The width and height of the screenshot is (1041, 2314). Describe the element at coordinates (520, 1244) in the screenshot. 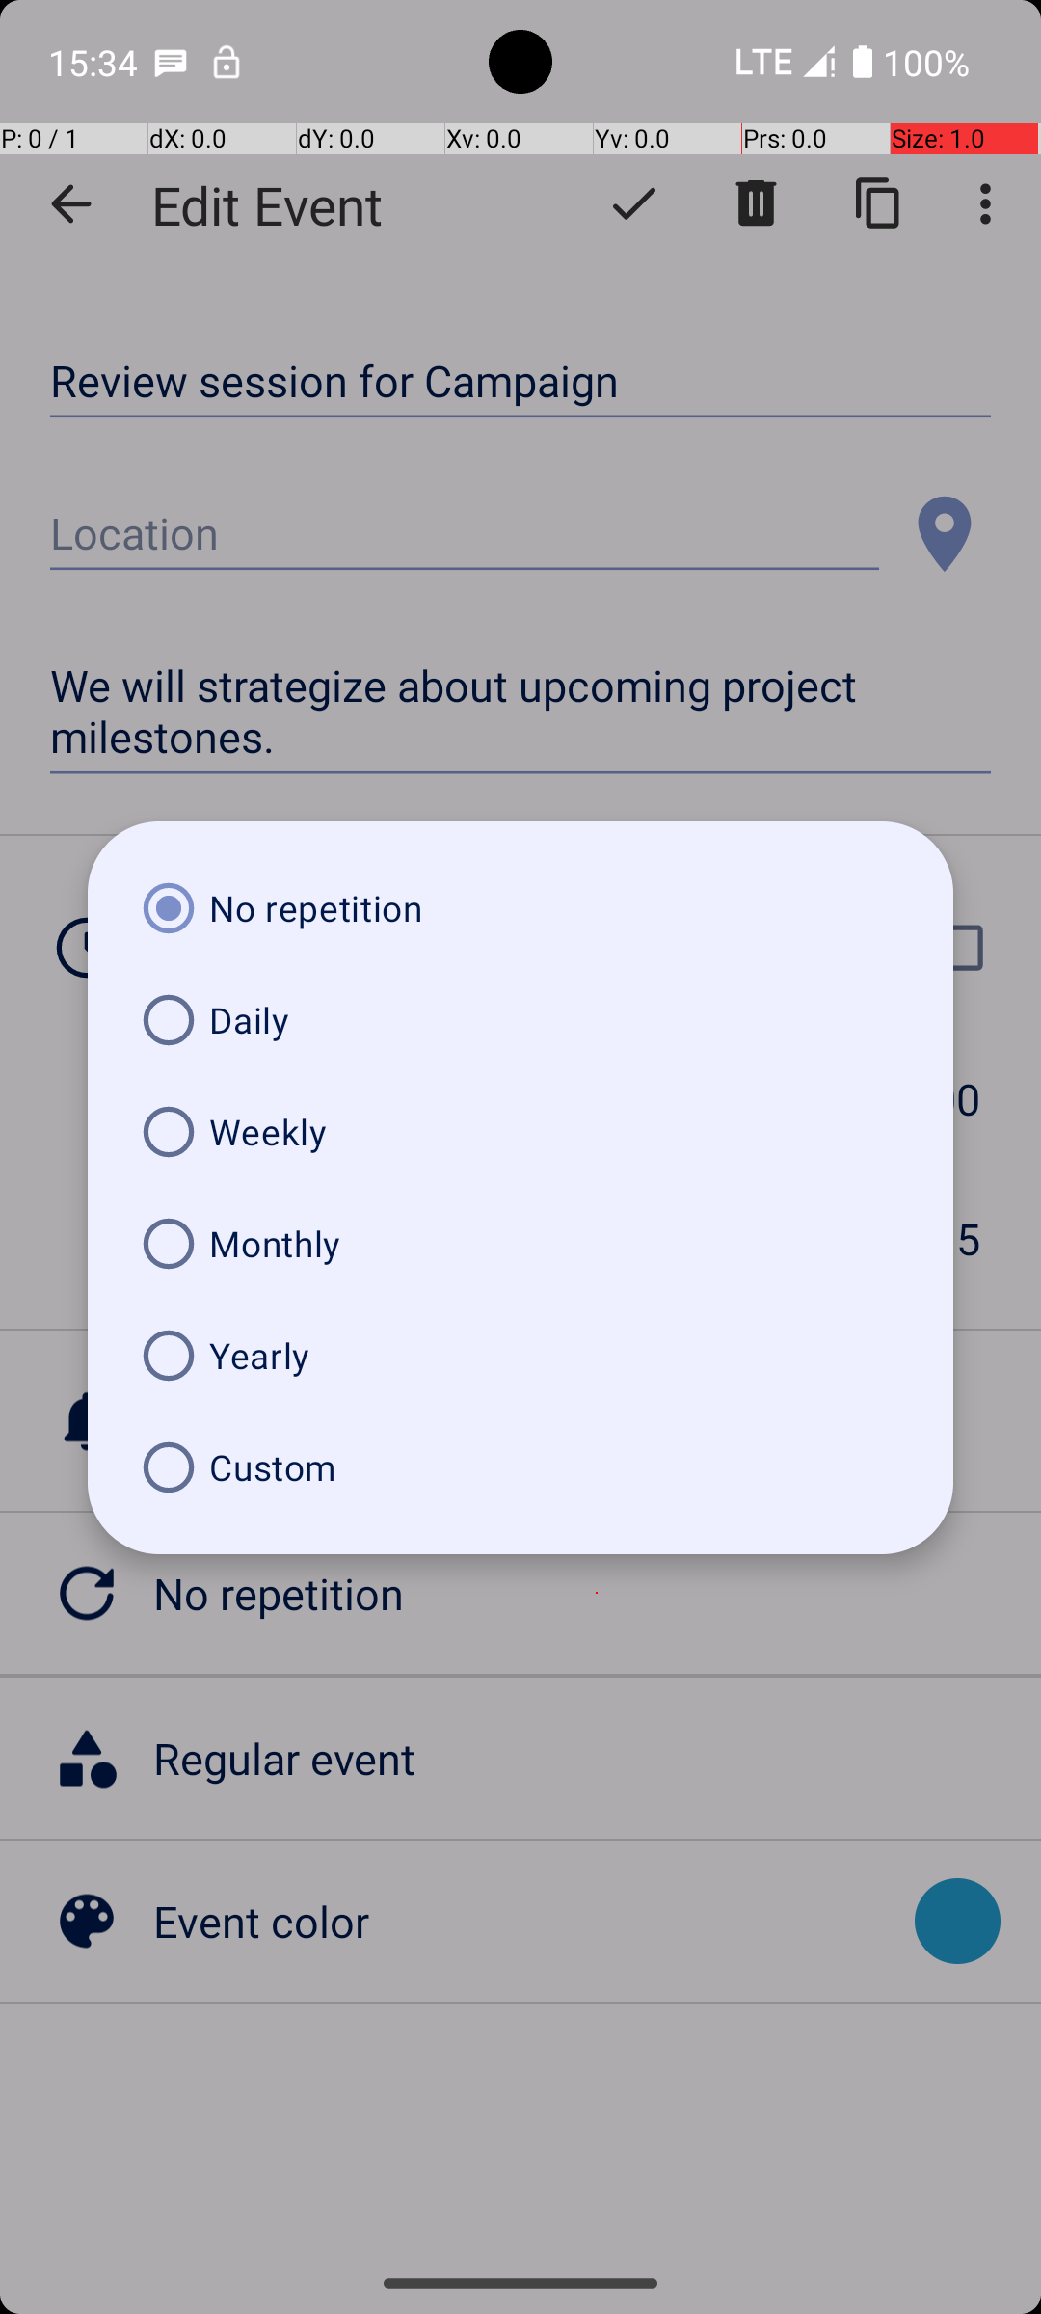

I see `Monthly` at that location.